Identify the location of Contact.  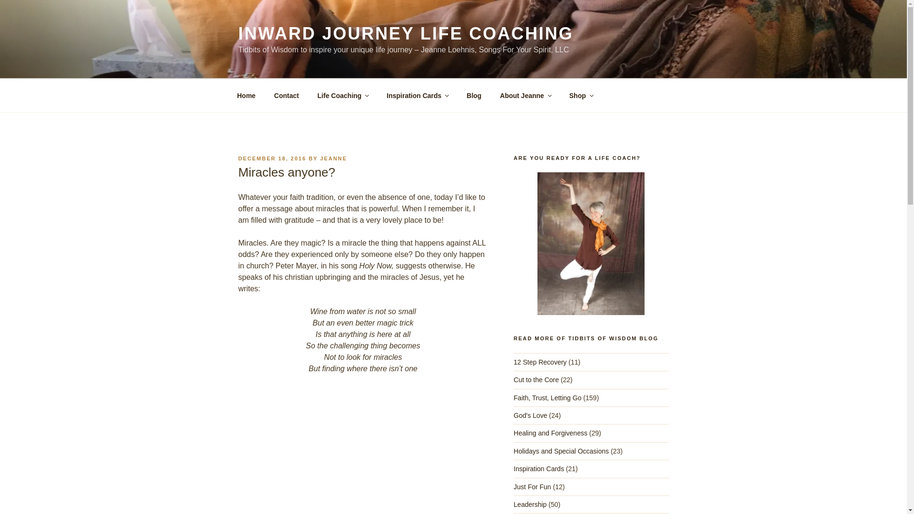
(287, 95).